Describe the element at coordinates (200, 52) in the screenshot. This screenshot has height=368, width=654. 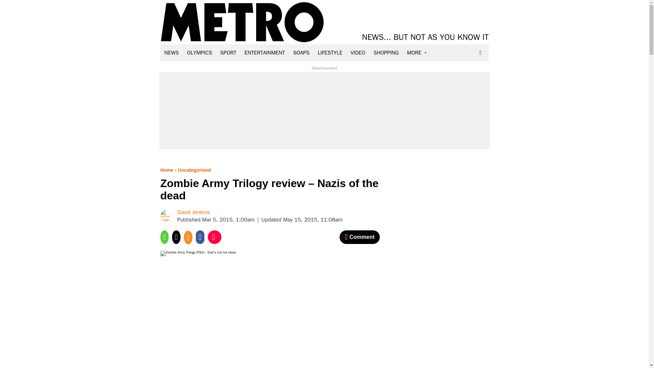
I see `OLYMPICS` at that location.